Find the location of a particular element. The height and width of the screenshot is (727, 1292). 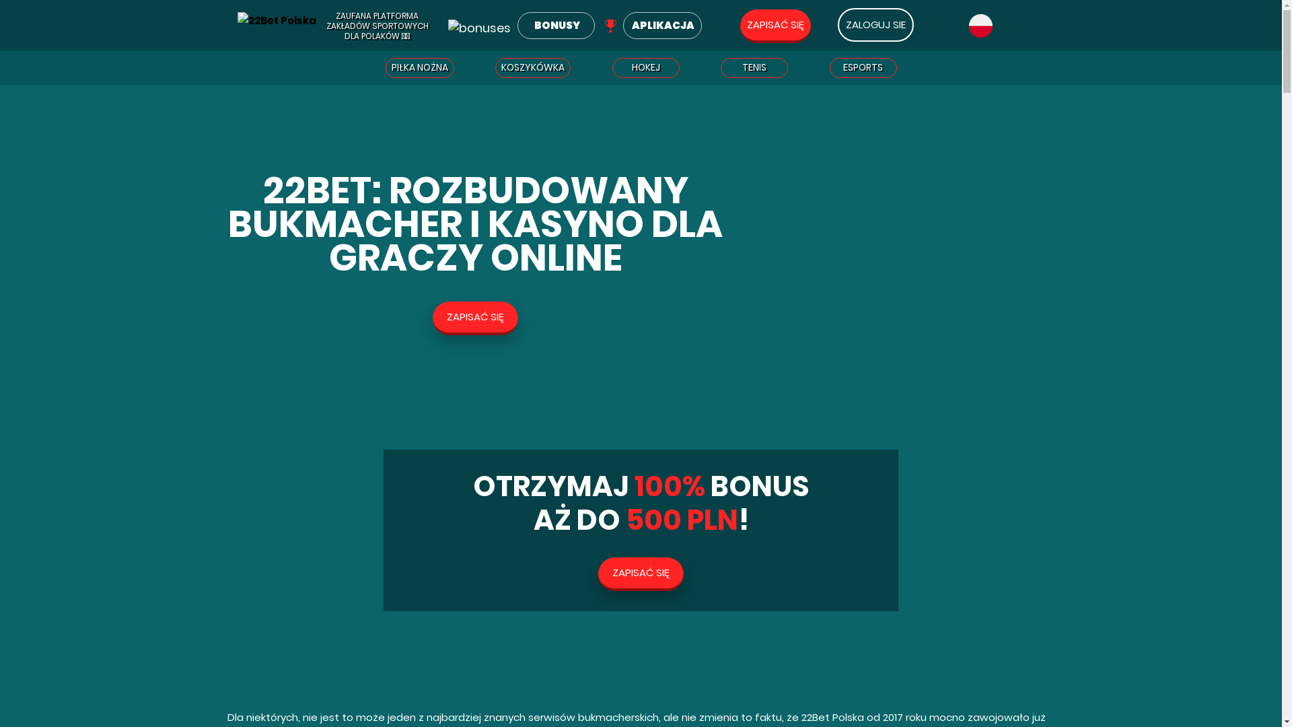

Polska is located at coordinates (981, 26).